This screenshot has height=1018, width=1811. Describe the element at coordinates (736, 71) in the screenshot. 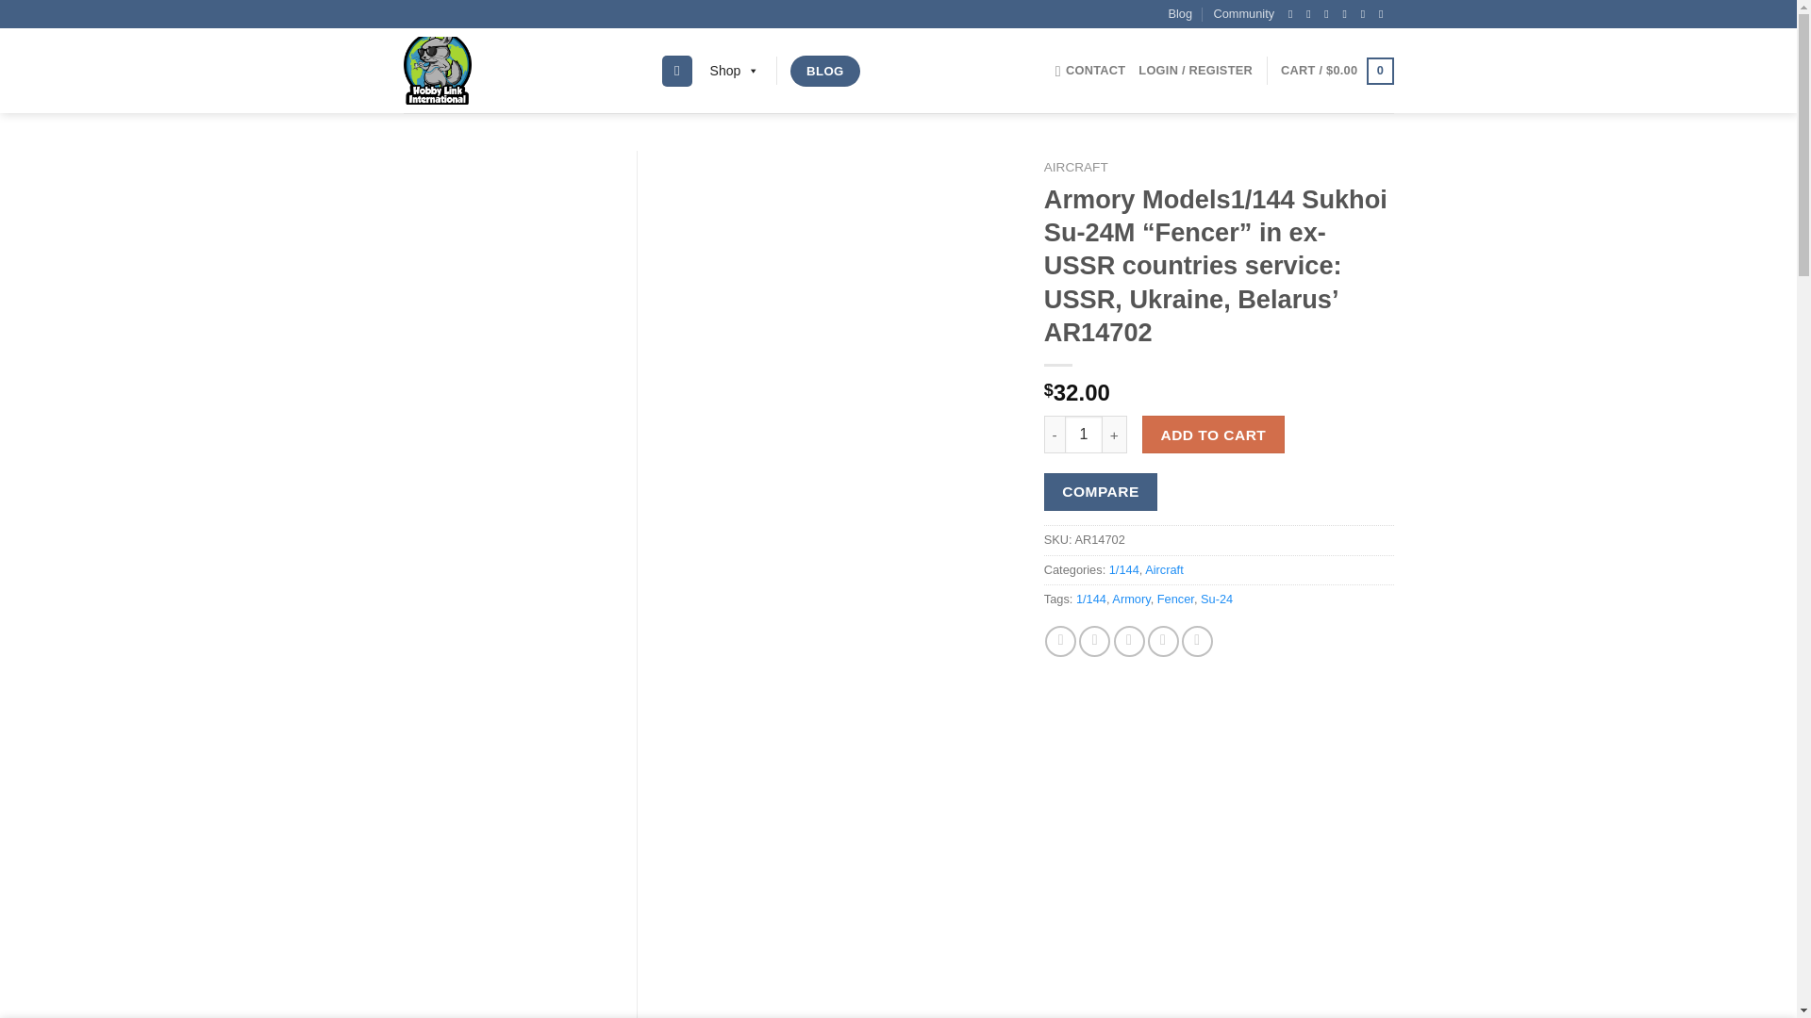

I see `Shop` at that location.